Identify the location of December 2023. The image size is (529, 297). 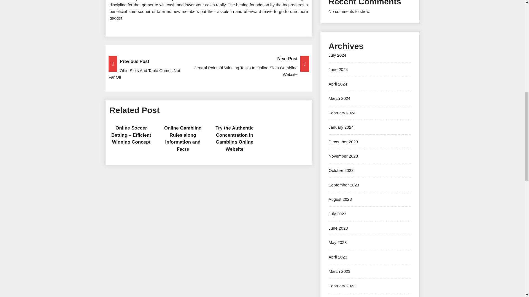
(343, 141).